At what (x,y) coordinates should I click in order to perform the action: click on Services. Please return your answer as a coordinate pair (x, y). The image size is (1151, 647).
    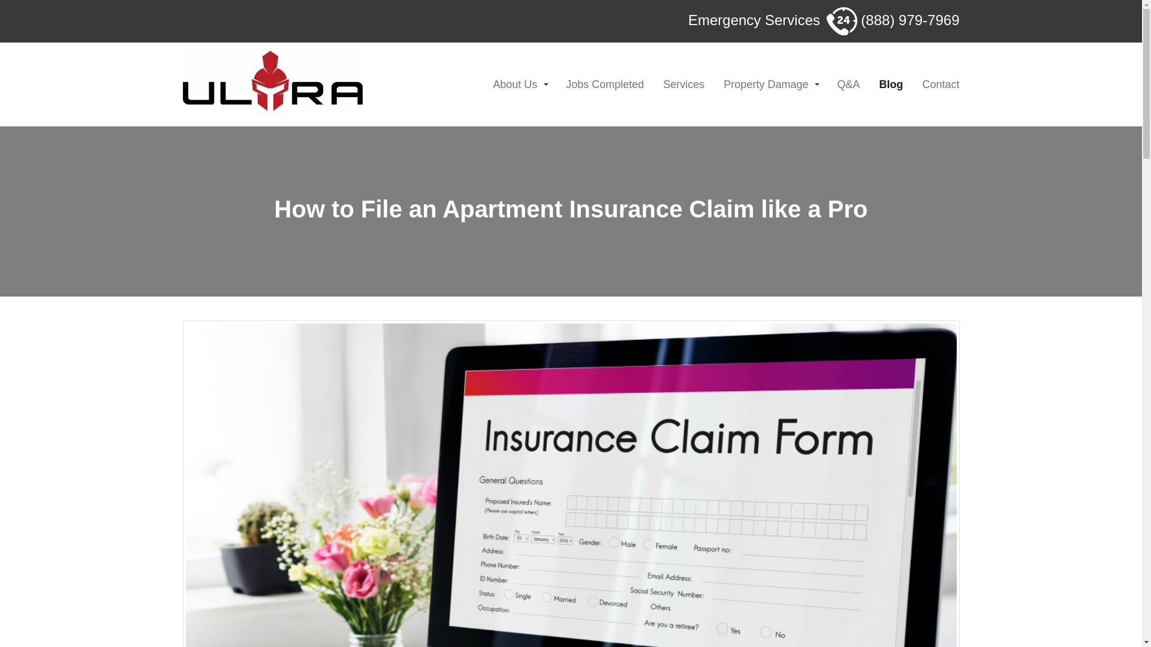
    Looking at the image, I should click on (683, 84).